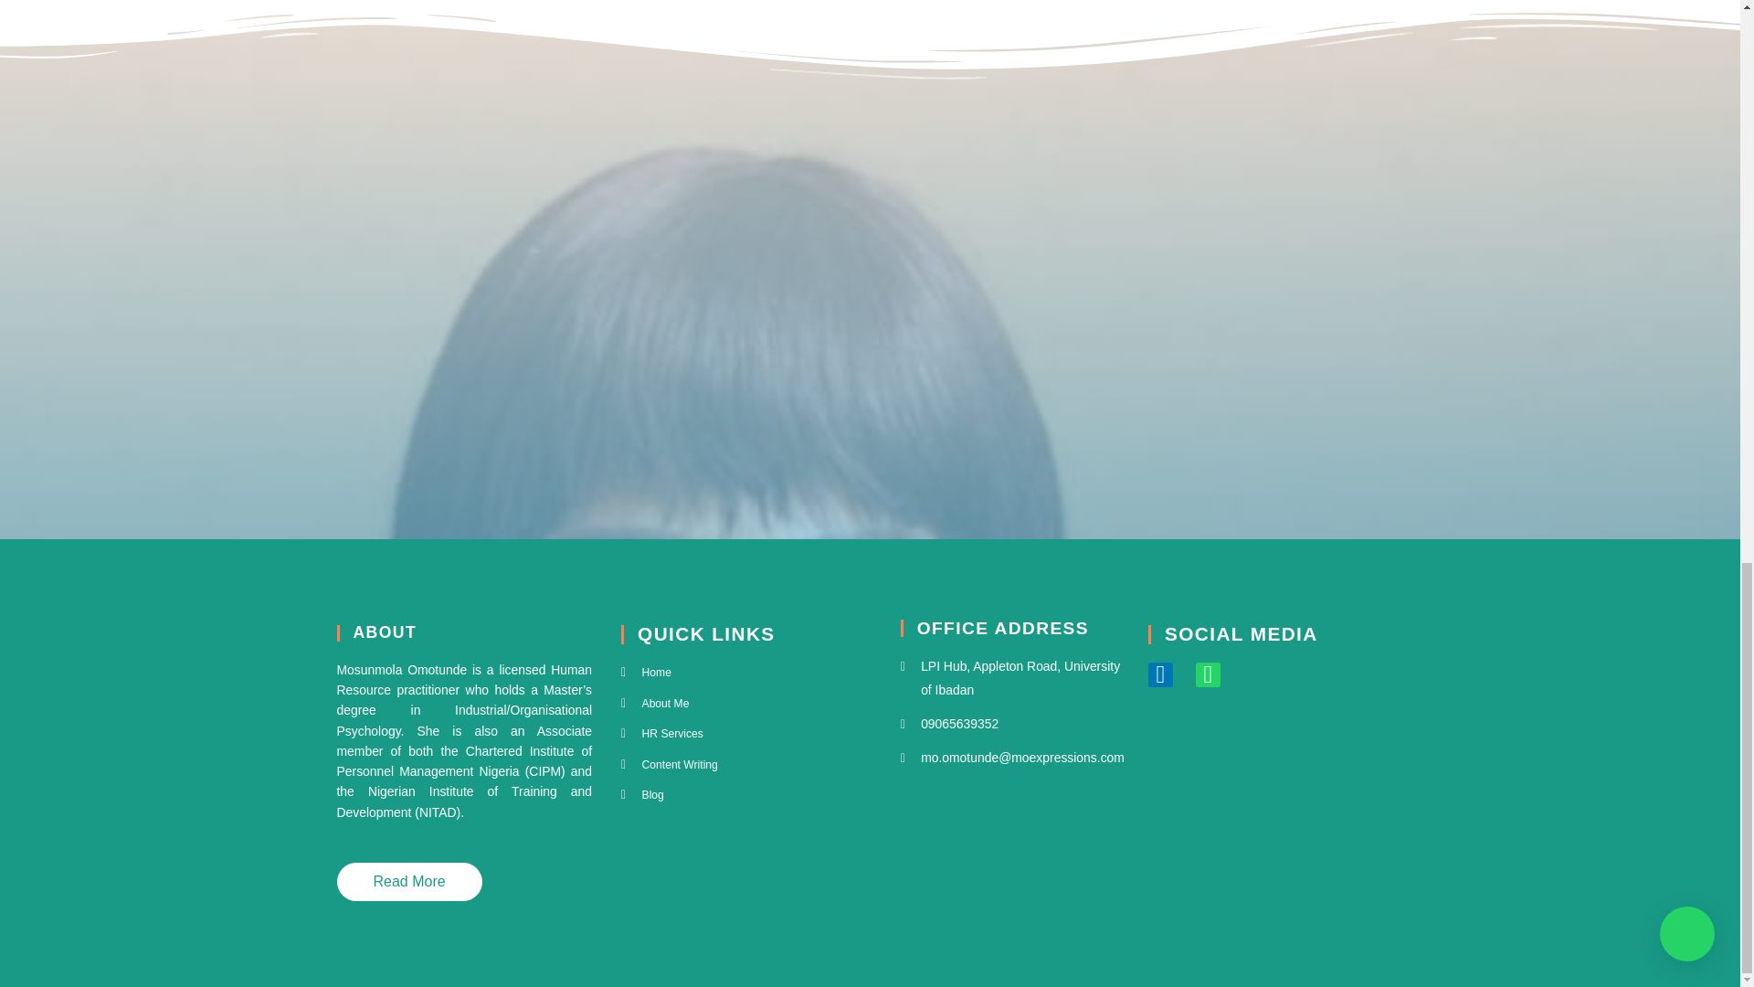 Image resolution: width=1754 pixels, height=987 pixels. What do you see at coordinates (749, 795) in the screenshot?
I see `Blog` at bounding box center [749, 795].